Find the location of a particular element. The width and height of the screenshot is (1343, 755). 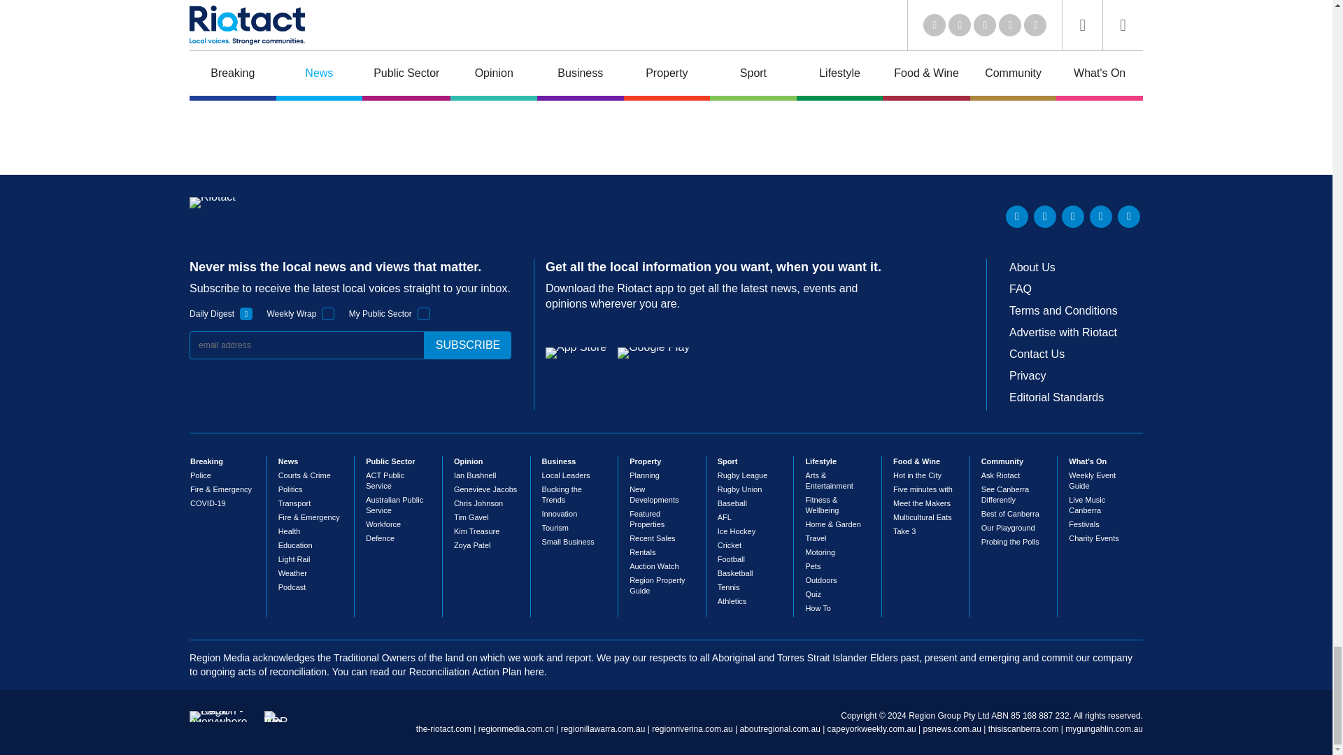

1 is located at coordinates (246, 313).